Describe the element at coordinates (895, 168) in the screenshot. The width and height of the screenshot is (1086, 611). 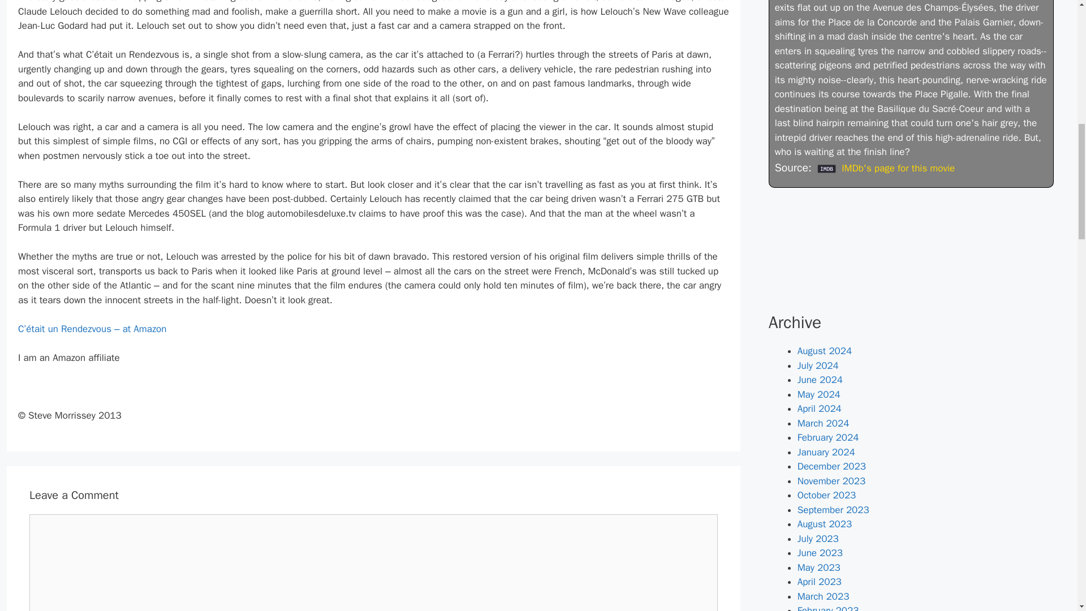
I see `  IMDb's page for this movie` at that location.